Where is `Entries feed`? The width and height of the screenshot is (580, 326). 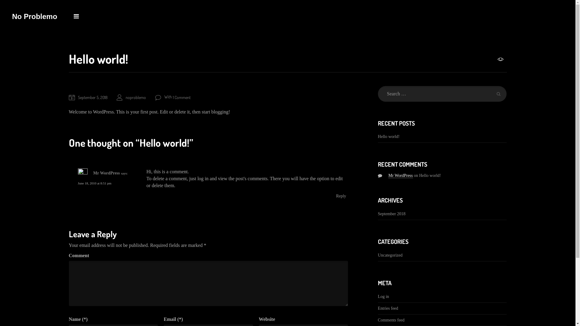
Entries feed is located at coordinates (442, 308).